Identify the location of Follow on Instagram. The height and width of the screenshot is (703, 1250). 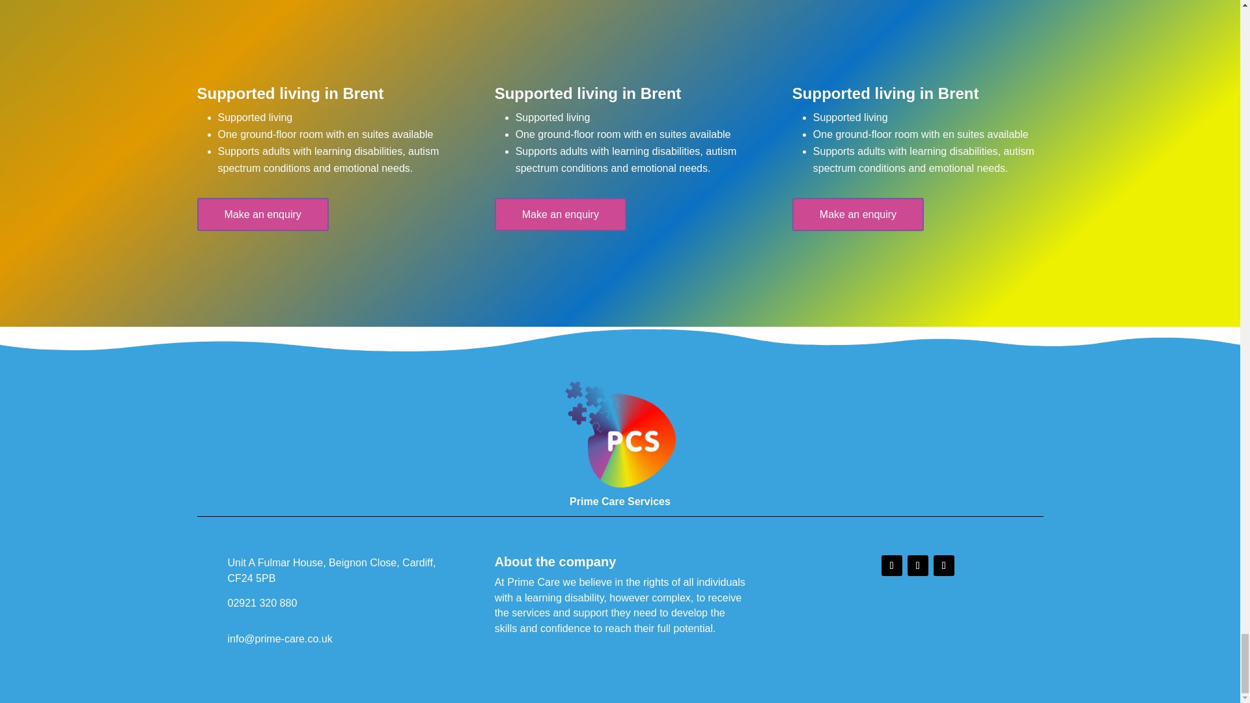
(944, 565).